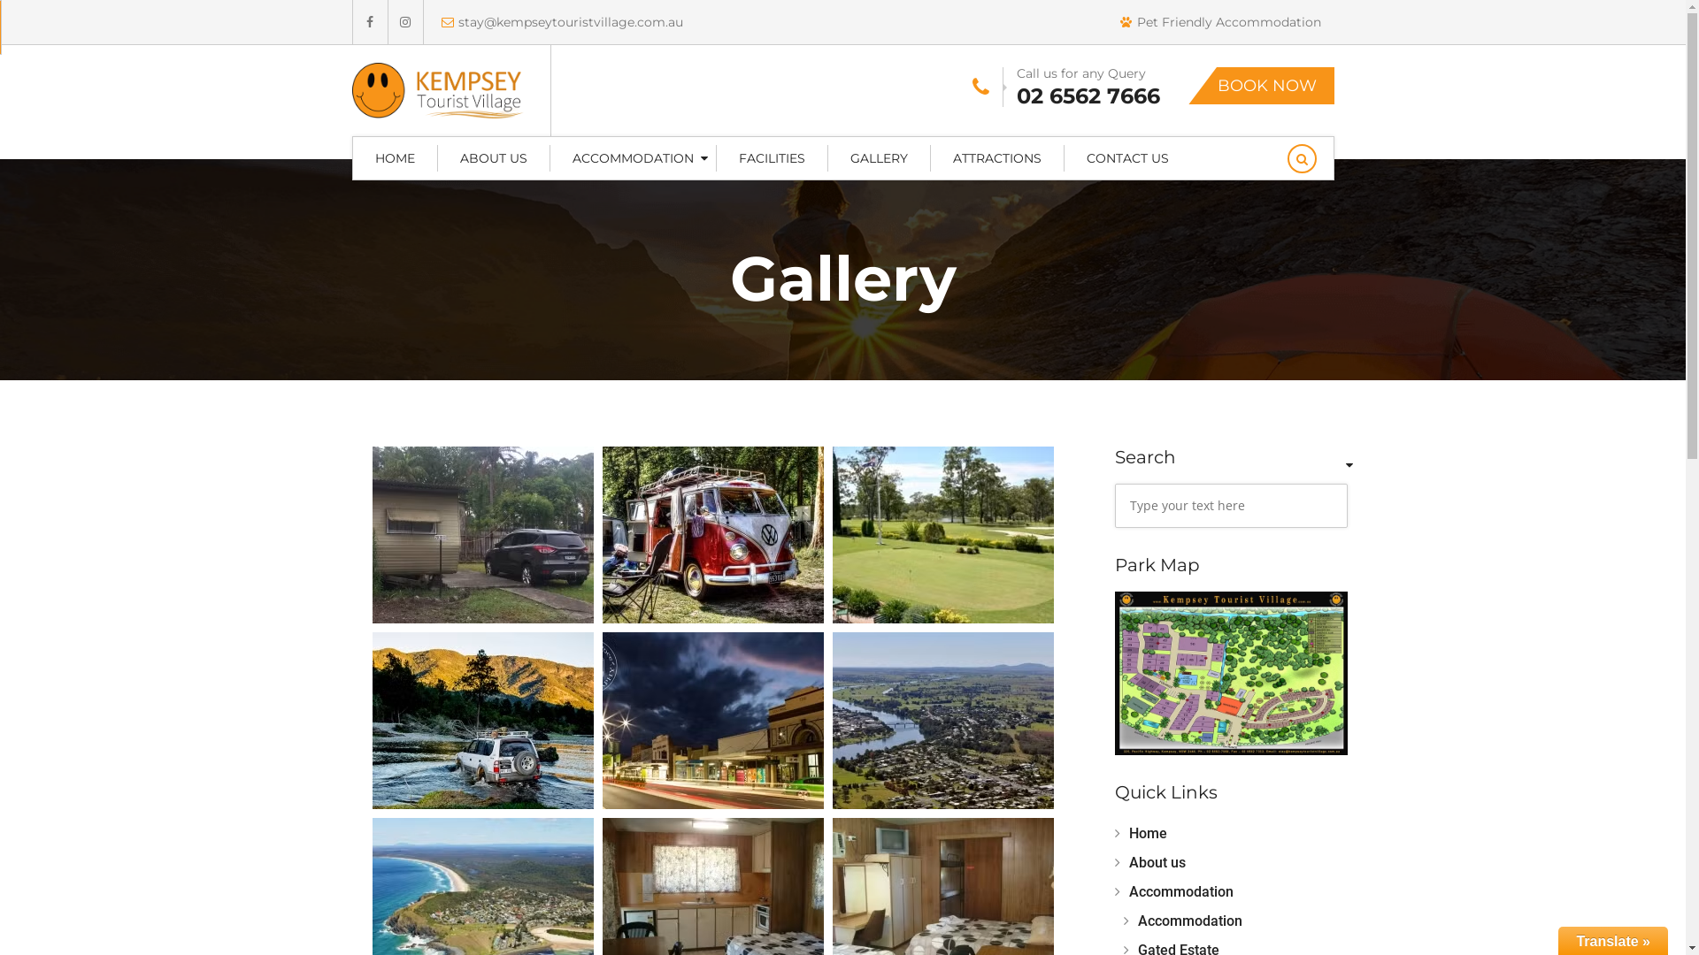  I want to click on About us, so click(1150, 863).